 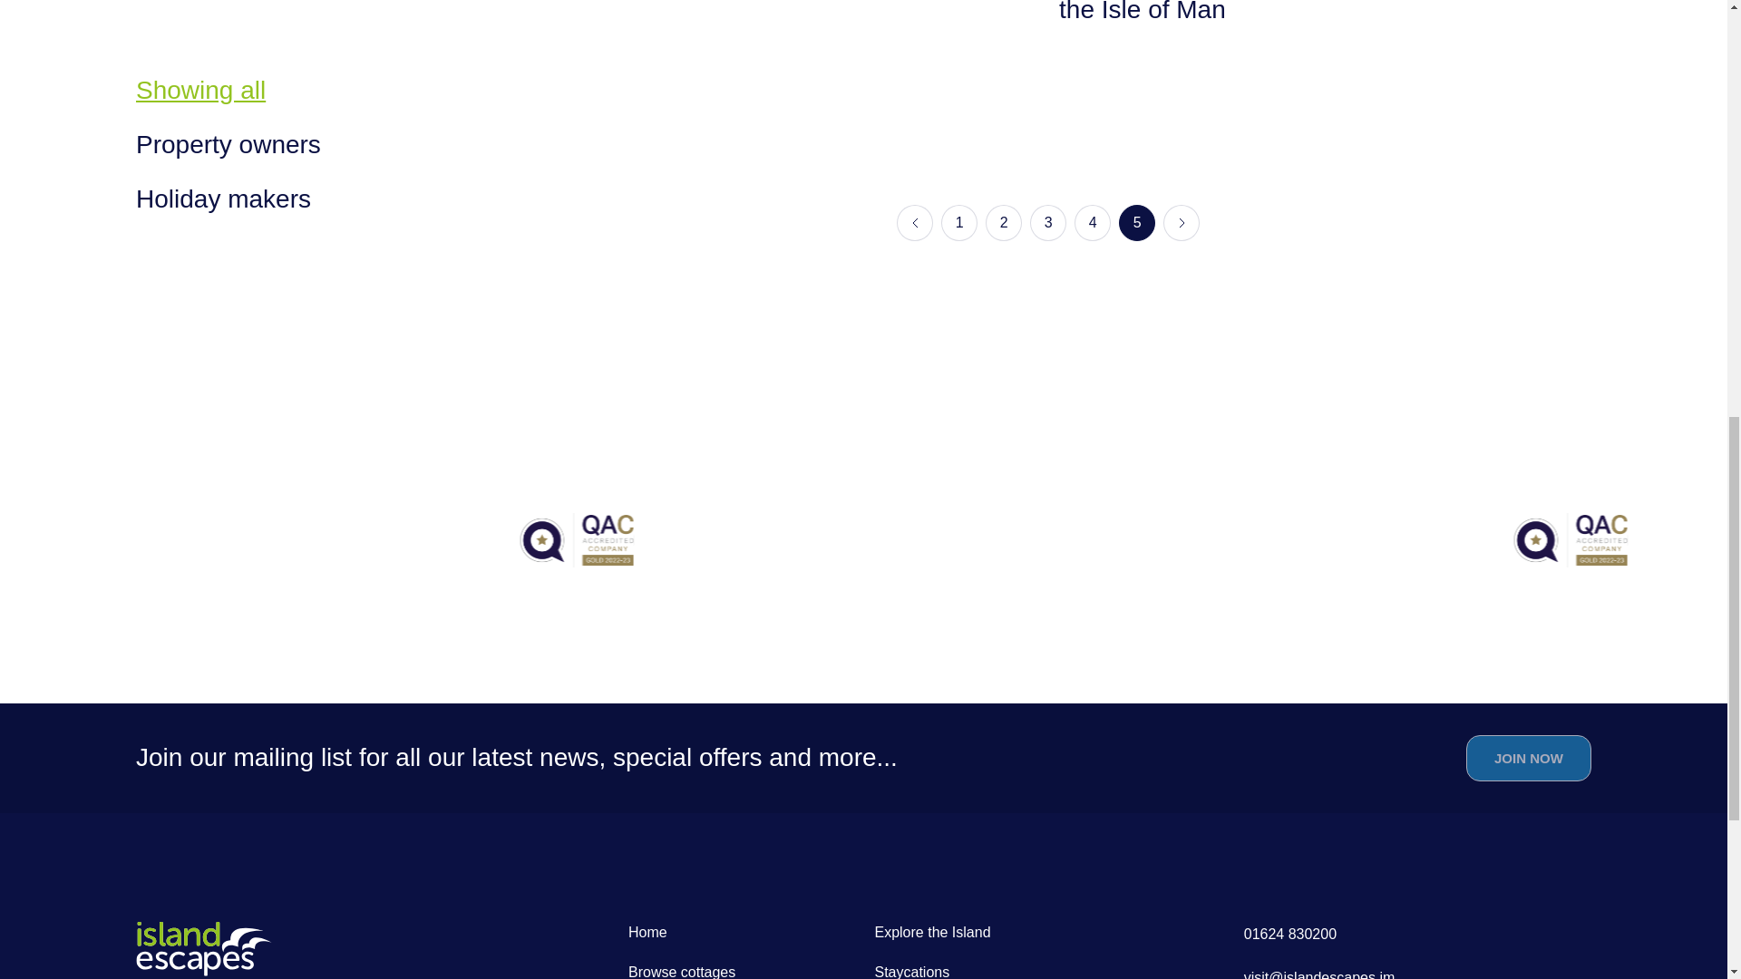 I want to click on 4, so click(x=1092, y=222).